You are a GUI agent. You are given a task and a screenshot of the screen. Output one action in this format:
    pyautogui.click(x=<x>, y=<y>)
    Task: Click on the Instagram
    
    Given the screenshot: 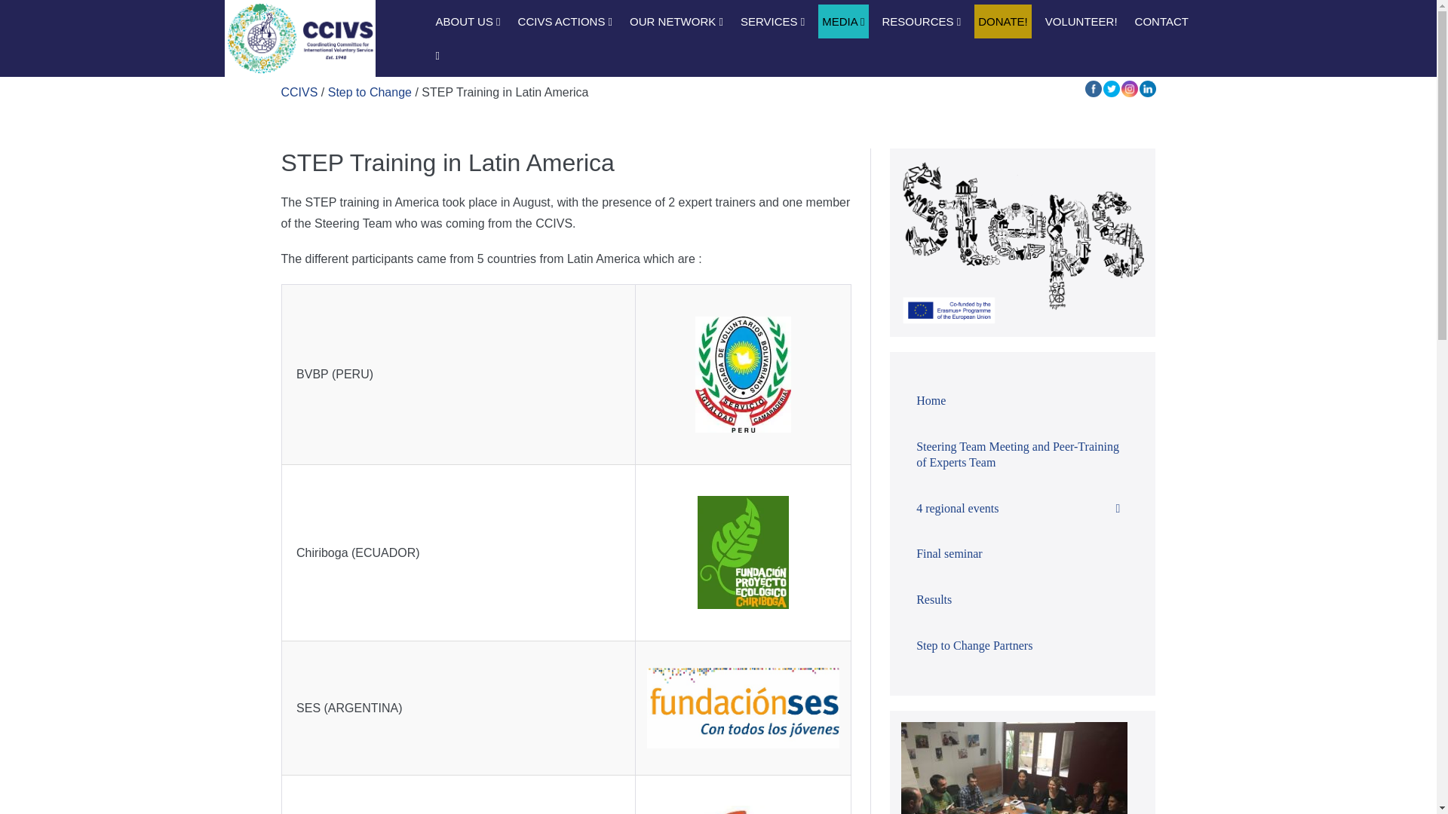 What is the action you would take?
    pyautogui.click(x=1129, y=89)
    